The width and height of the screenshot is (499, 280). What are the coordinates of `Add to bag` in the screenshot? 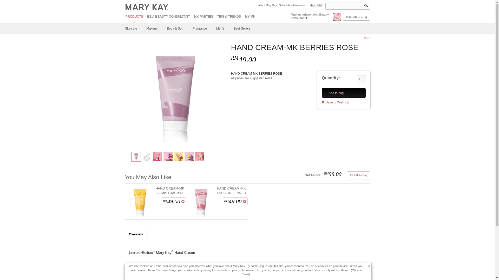 It's located at (183, 201).